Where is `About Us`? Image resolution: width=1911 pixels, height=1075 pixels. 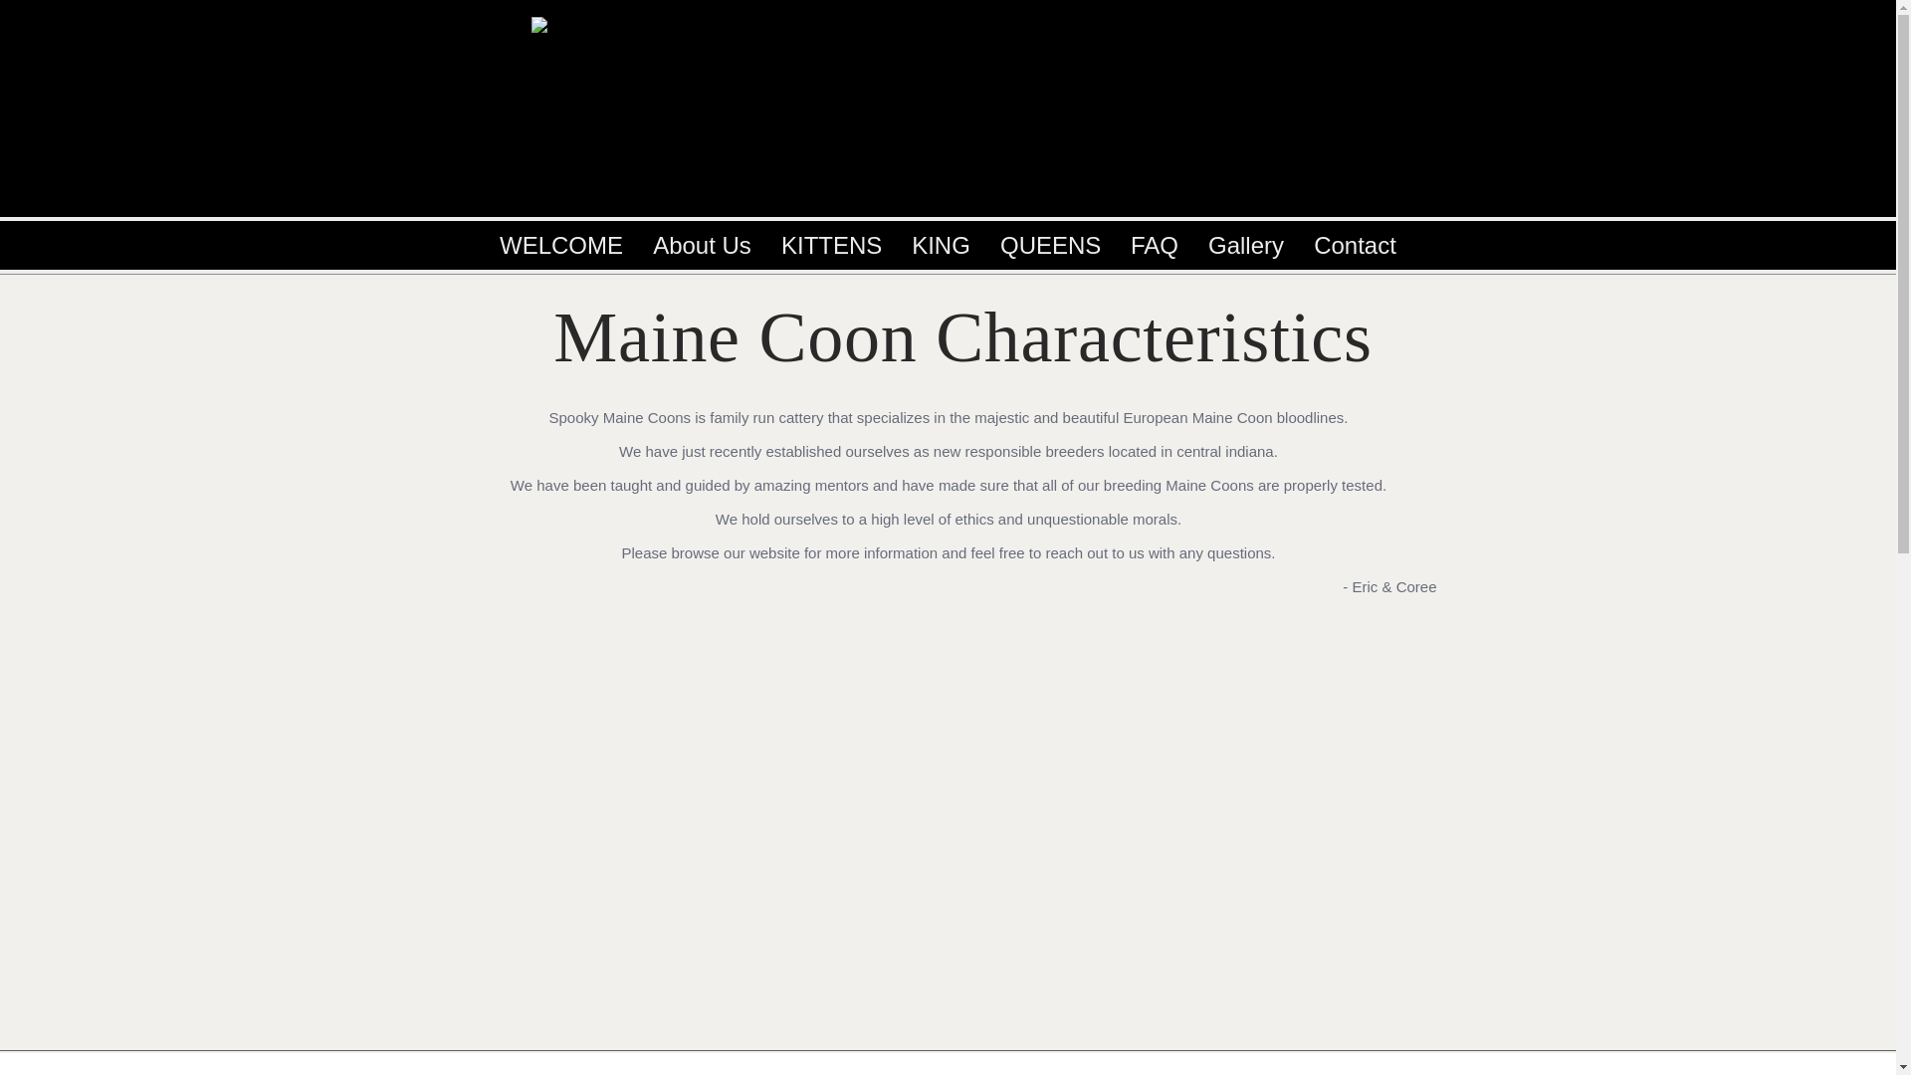
About Us is located at coordinates (702, 245).